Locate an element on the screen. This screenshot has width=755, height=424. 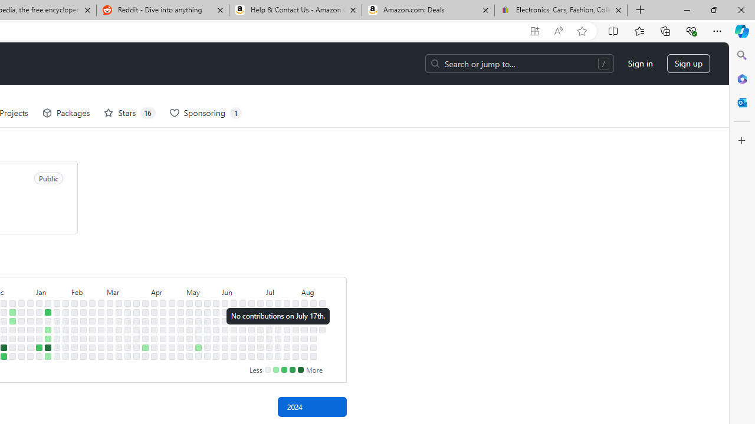
No contributions on December 10th. is located at coordinates (4, 303).